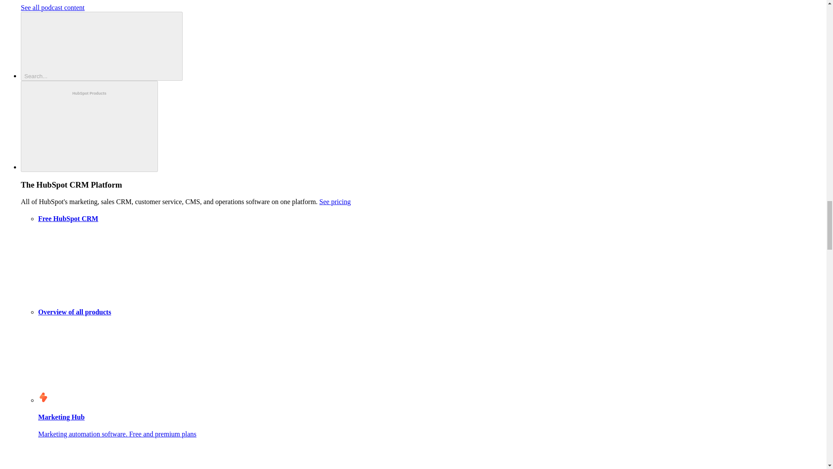 This screenshot has height=469, width=833. What do you see at coordinates (89, 126) in the screenshot?
I see `HubSpot Products` at bounding box center [89, 126].